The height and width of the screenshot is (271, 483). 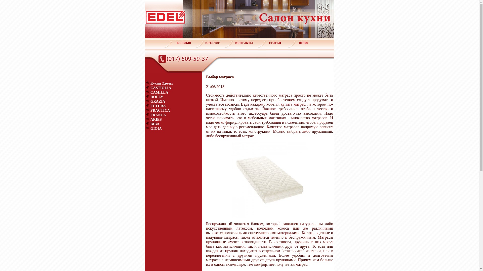 What do you see at coordinates (160, 110) in the screenshot?
I see `PRACTICA` at bounding box center [160, 110].